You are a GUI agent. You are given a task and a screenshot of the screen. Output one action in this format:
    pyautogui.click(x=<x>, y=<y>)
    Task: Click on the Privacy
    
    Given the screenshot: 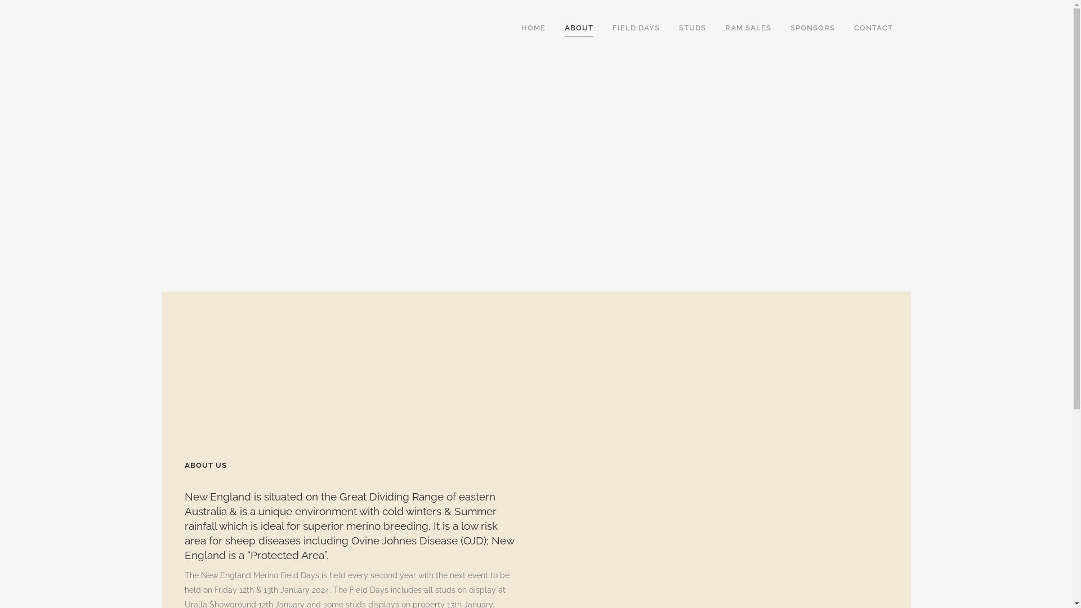 What is the action you would take?
    pyautogui.click(x=642, y=334)
    